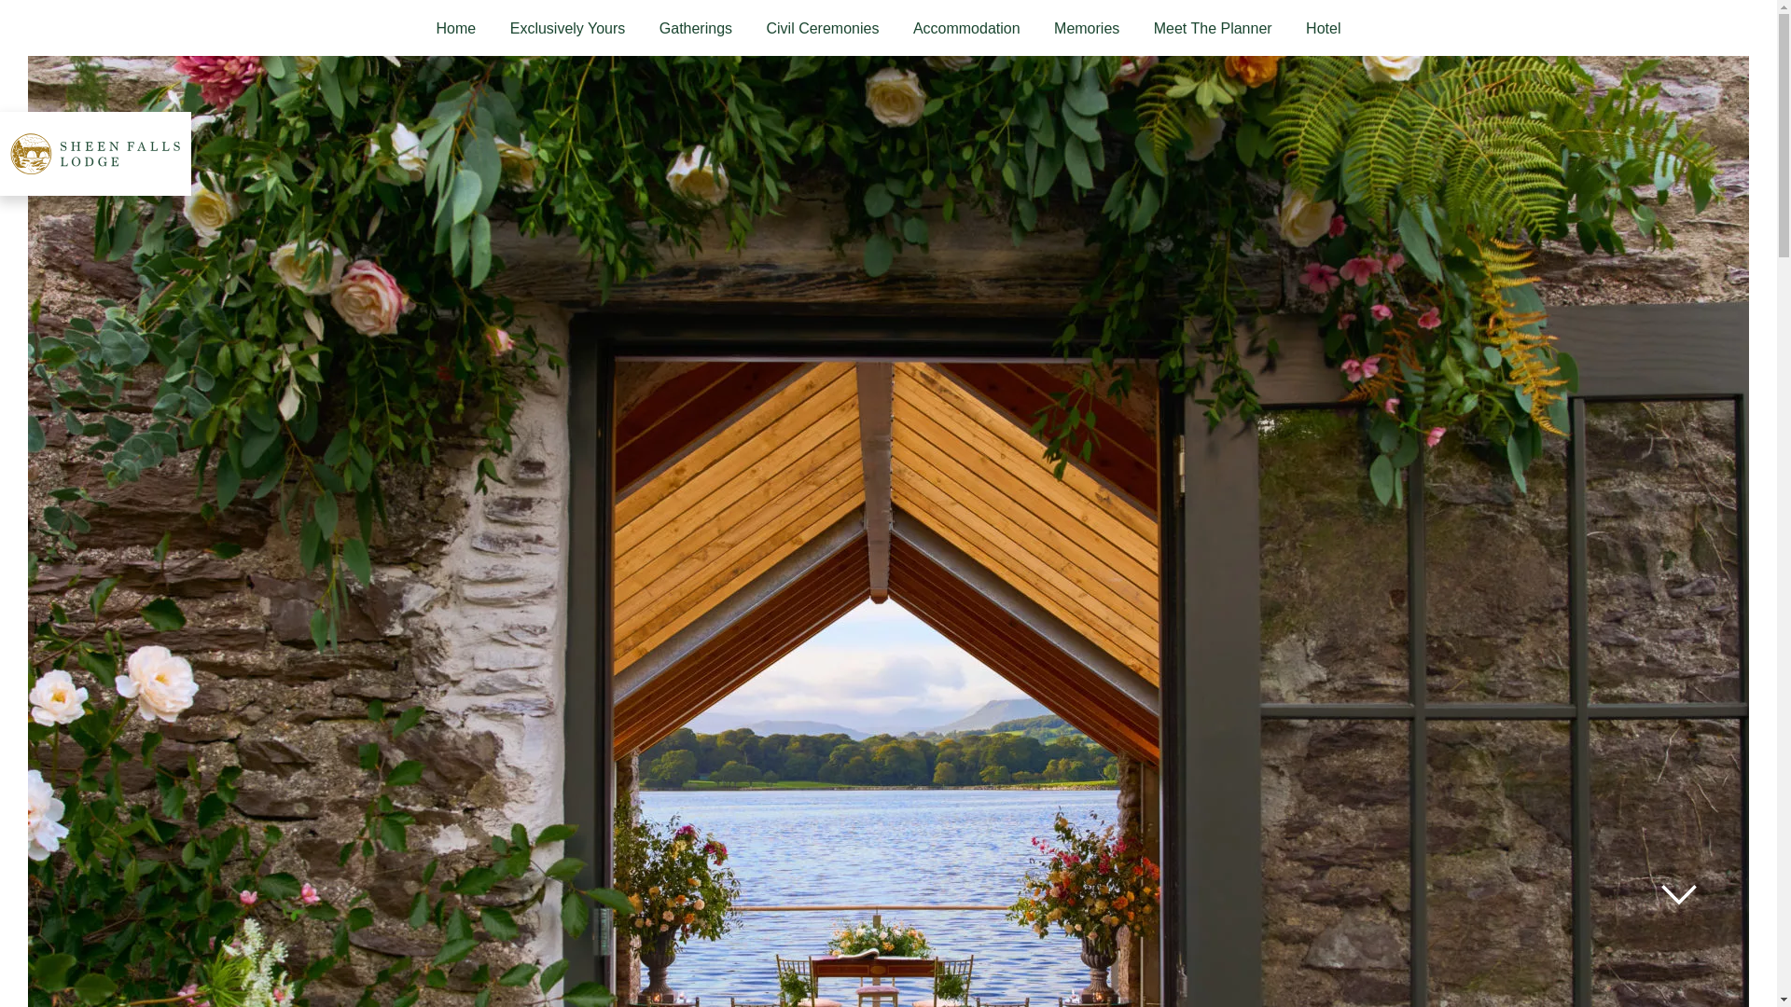 The height and width of the screenshot is (1007, 1791). What do you see at coordinates (830, 4) in the screenshot?
I see `here` at bounding box center [830, 4].